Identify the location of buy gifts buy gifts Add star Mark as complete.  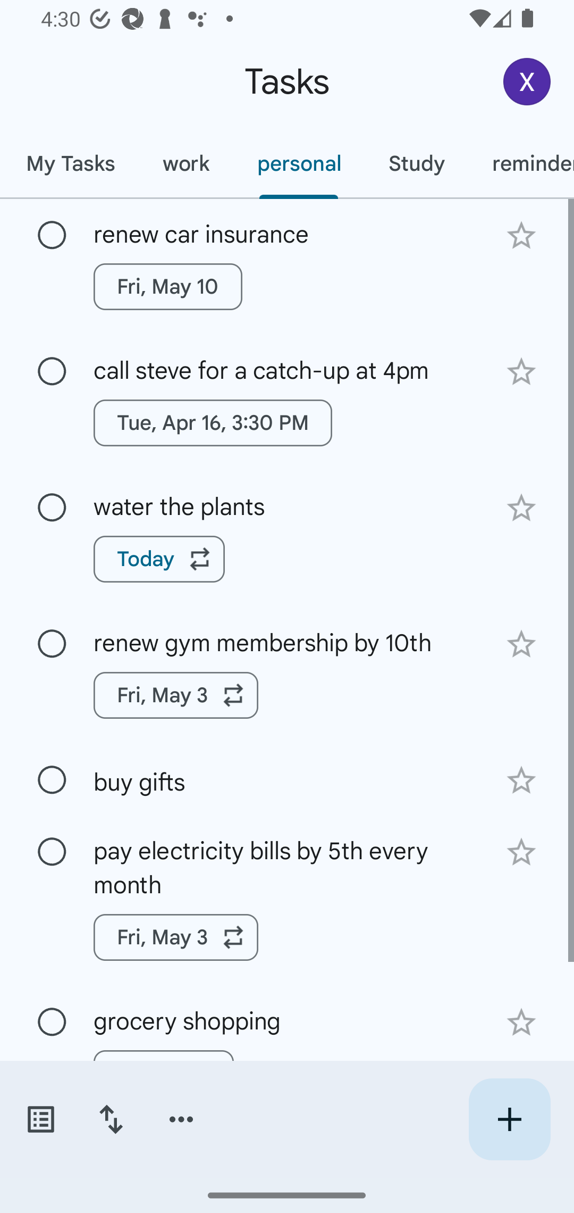
(287, 779).